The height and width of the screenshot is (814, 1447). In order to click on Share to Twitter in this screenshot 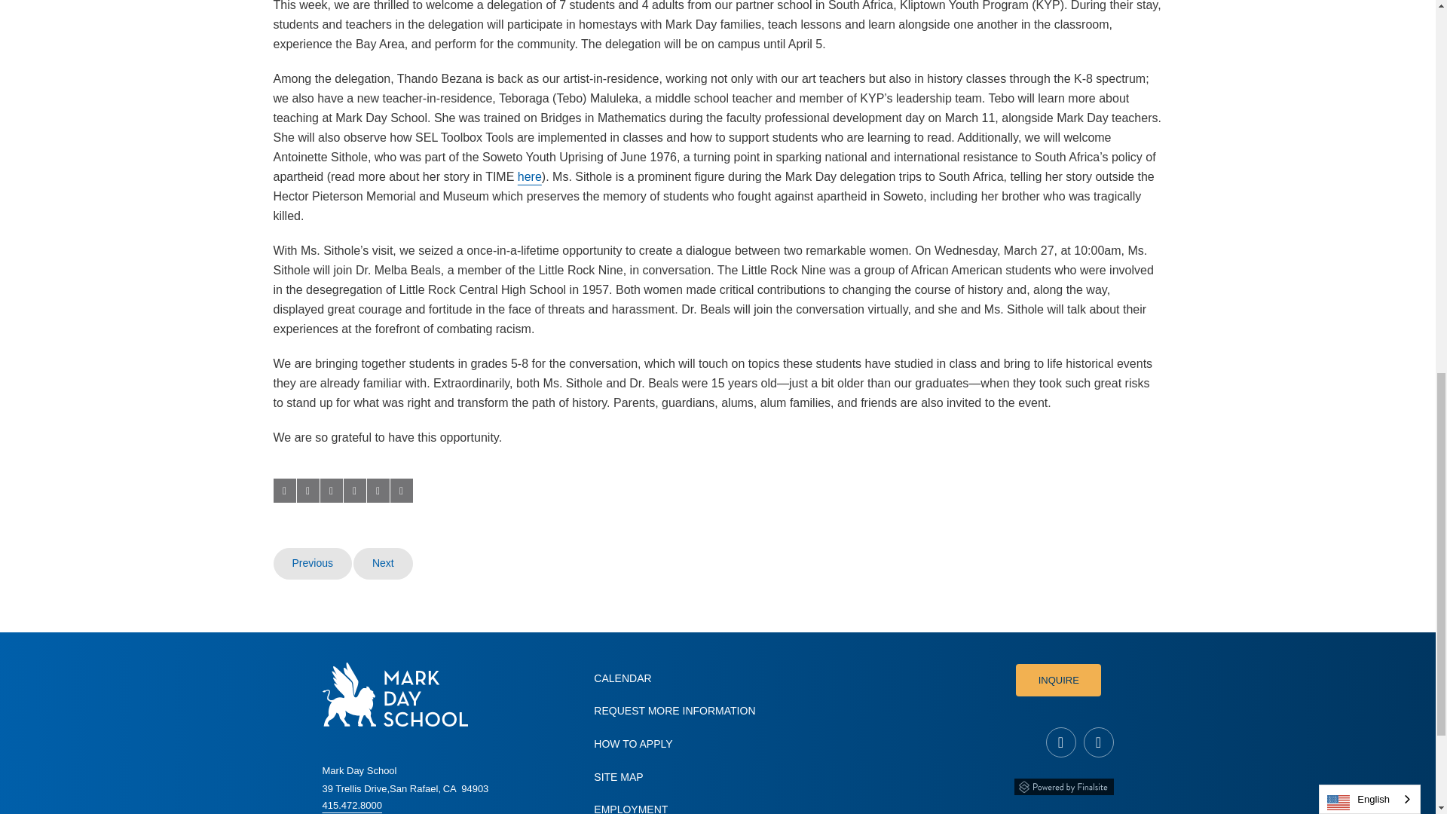, I will do `click(307, 491)`.